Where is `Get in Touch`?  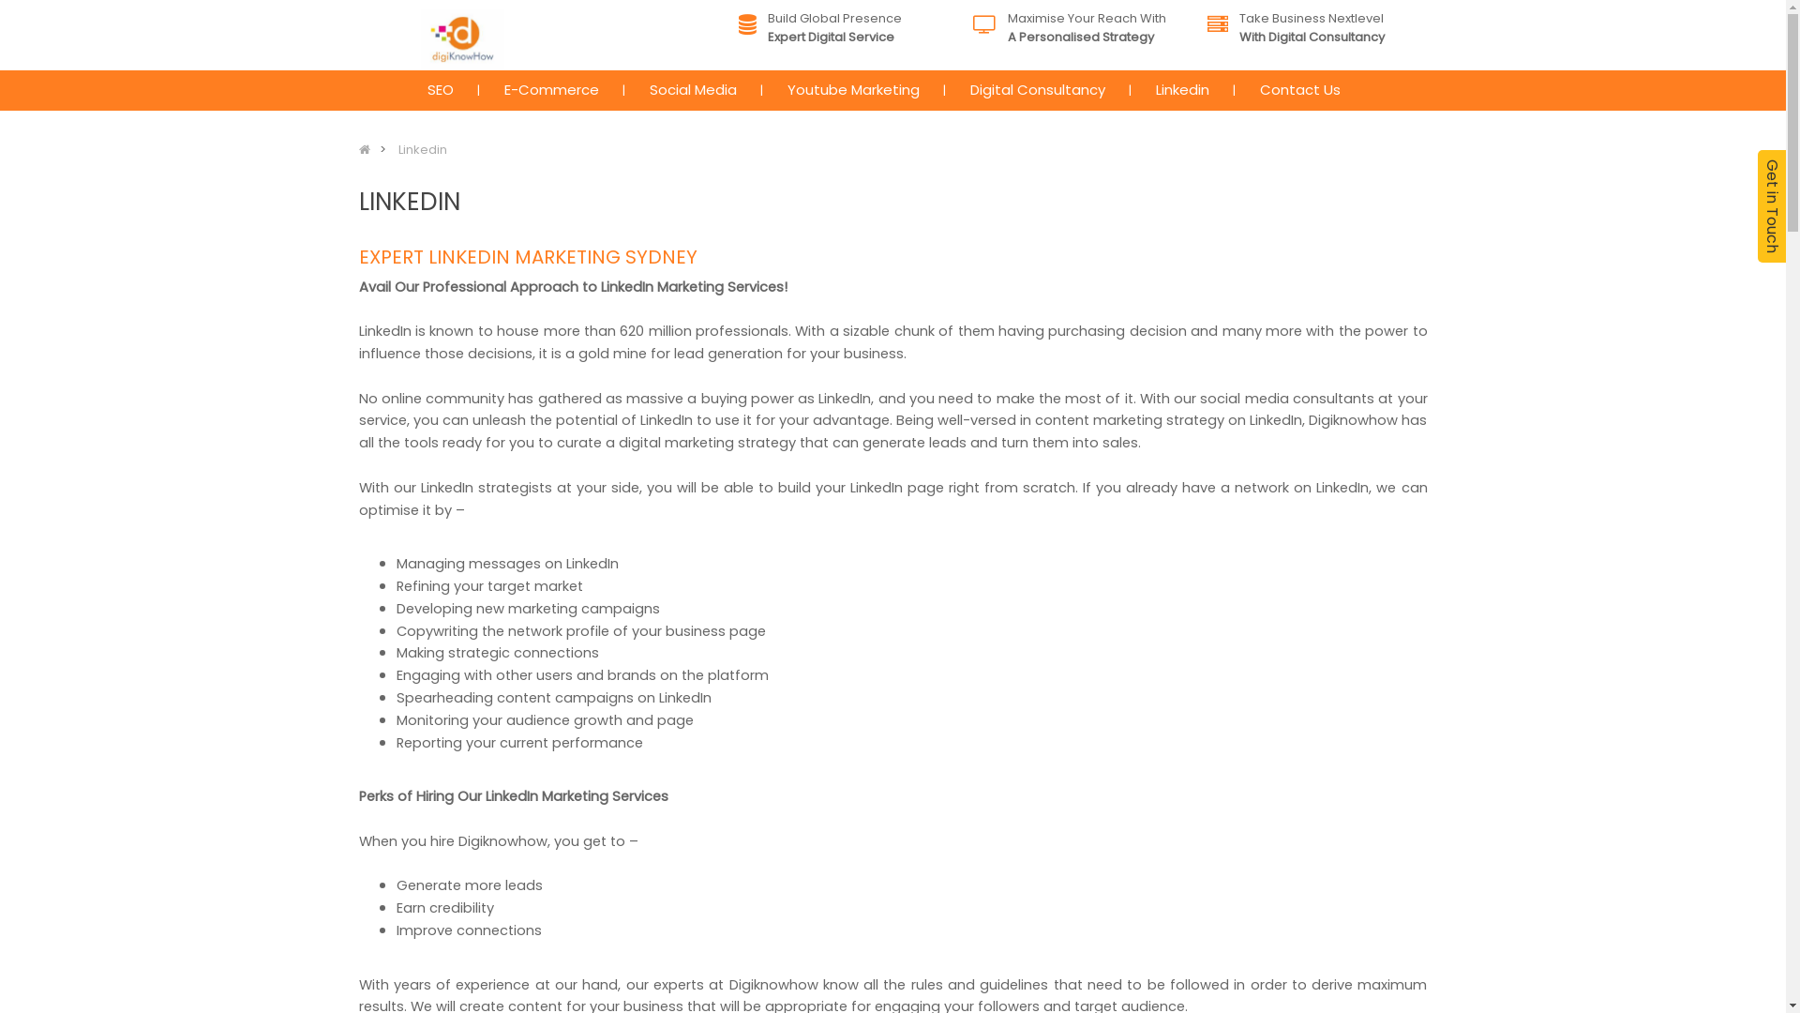 Get in Touch is located at coordinates (1772, 206).